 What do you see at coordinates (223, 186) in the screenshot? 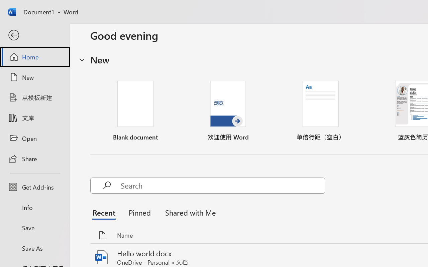
I see `Search` at bounding box center [223, 186].